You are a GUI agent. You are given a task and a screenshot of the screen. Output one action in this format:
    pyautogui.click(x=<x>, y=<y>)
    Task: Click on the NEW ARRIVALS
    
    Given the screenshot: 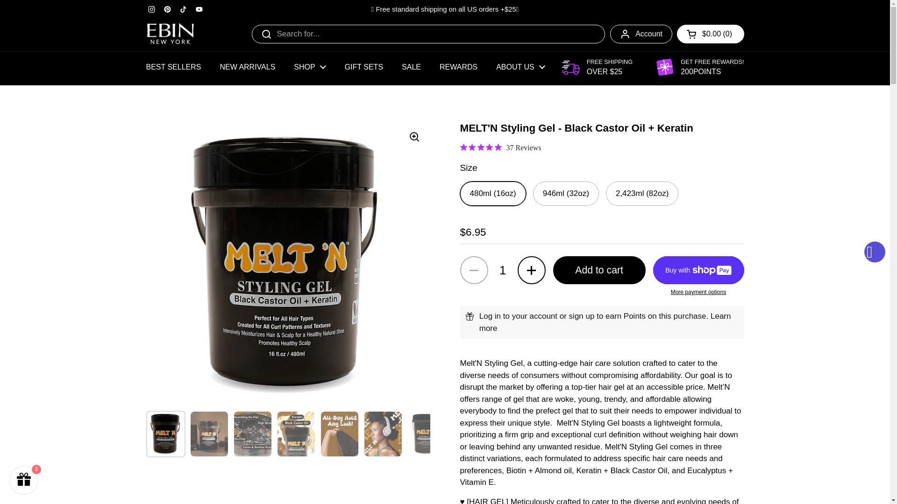 What is the action you would take?
    pyautogui.click(x=247, y=67)
    